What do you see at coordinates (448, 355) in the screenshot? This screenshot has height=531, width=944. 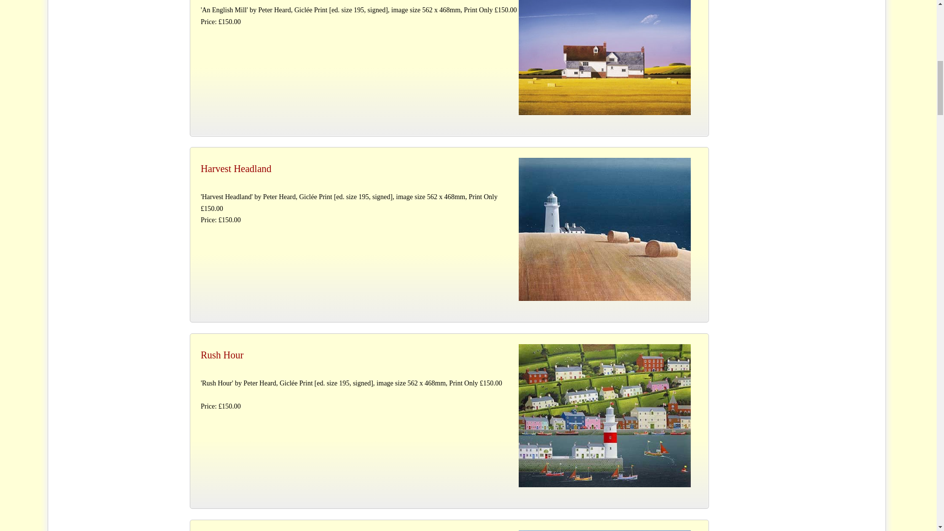 I see `Rush Hour` at bounding box center [448, 355].